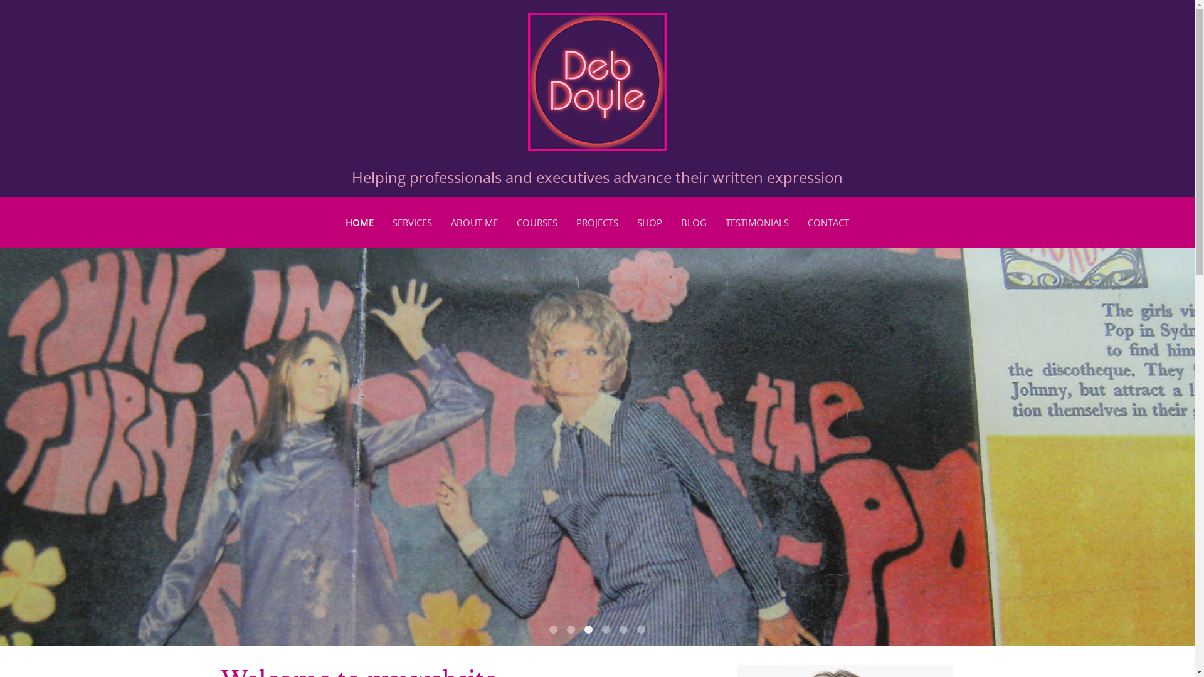  What do you see at coordinates (758, 223) in the screenshot?
I see `TESTIMONIALS` at bounding box center [758, 223].